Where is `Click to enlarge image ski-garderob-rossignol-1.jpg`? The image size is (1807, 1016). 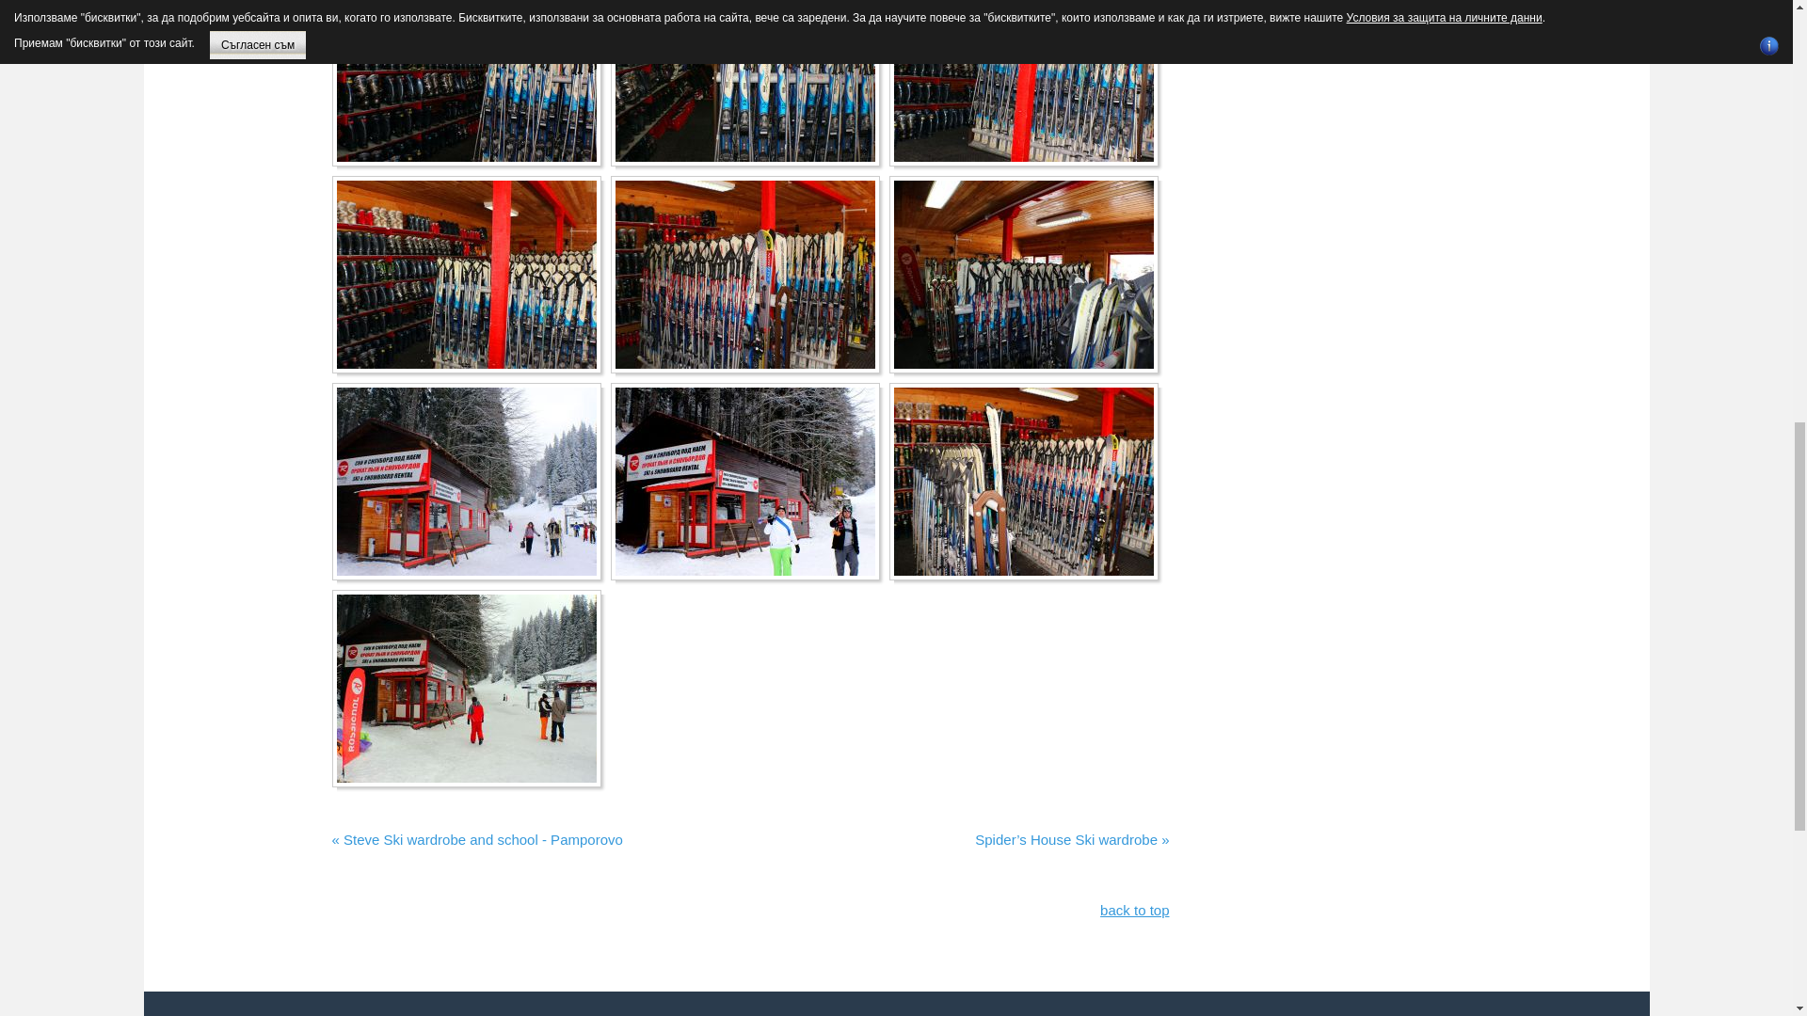
Click to enlarge image ski-garderob-rossignol-1.jpg is located at coordinates (745, 81).